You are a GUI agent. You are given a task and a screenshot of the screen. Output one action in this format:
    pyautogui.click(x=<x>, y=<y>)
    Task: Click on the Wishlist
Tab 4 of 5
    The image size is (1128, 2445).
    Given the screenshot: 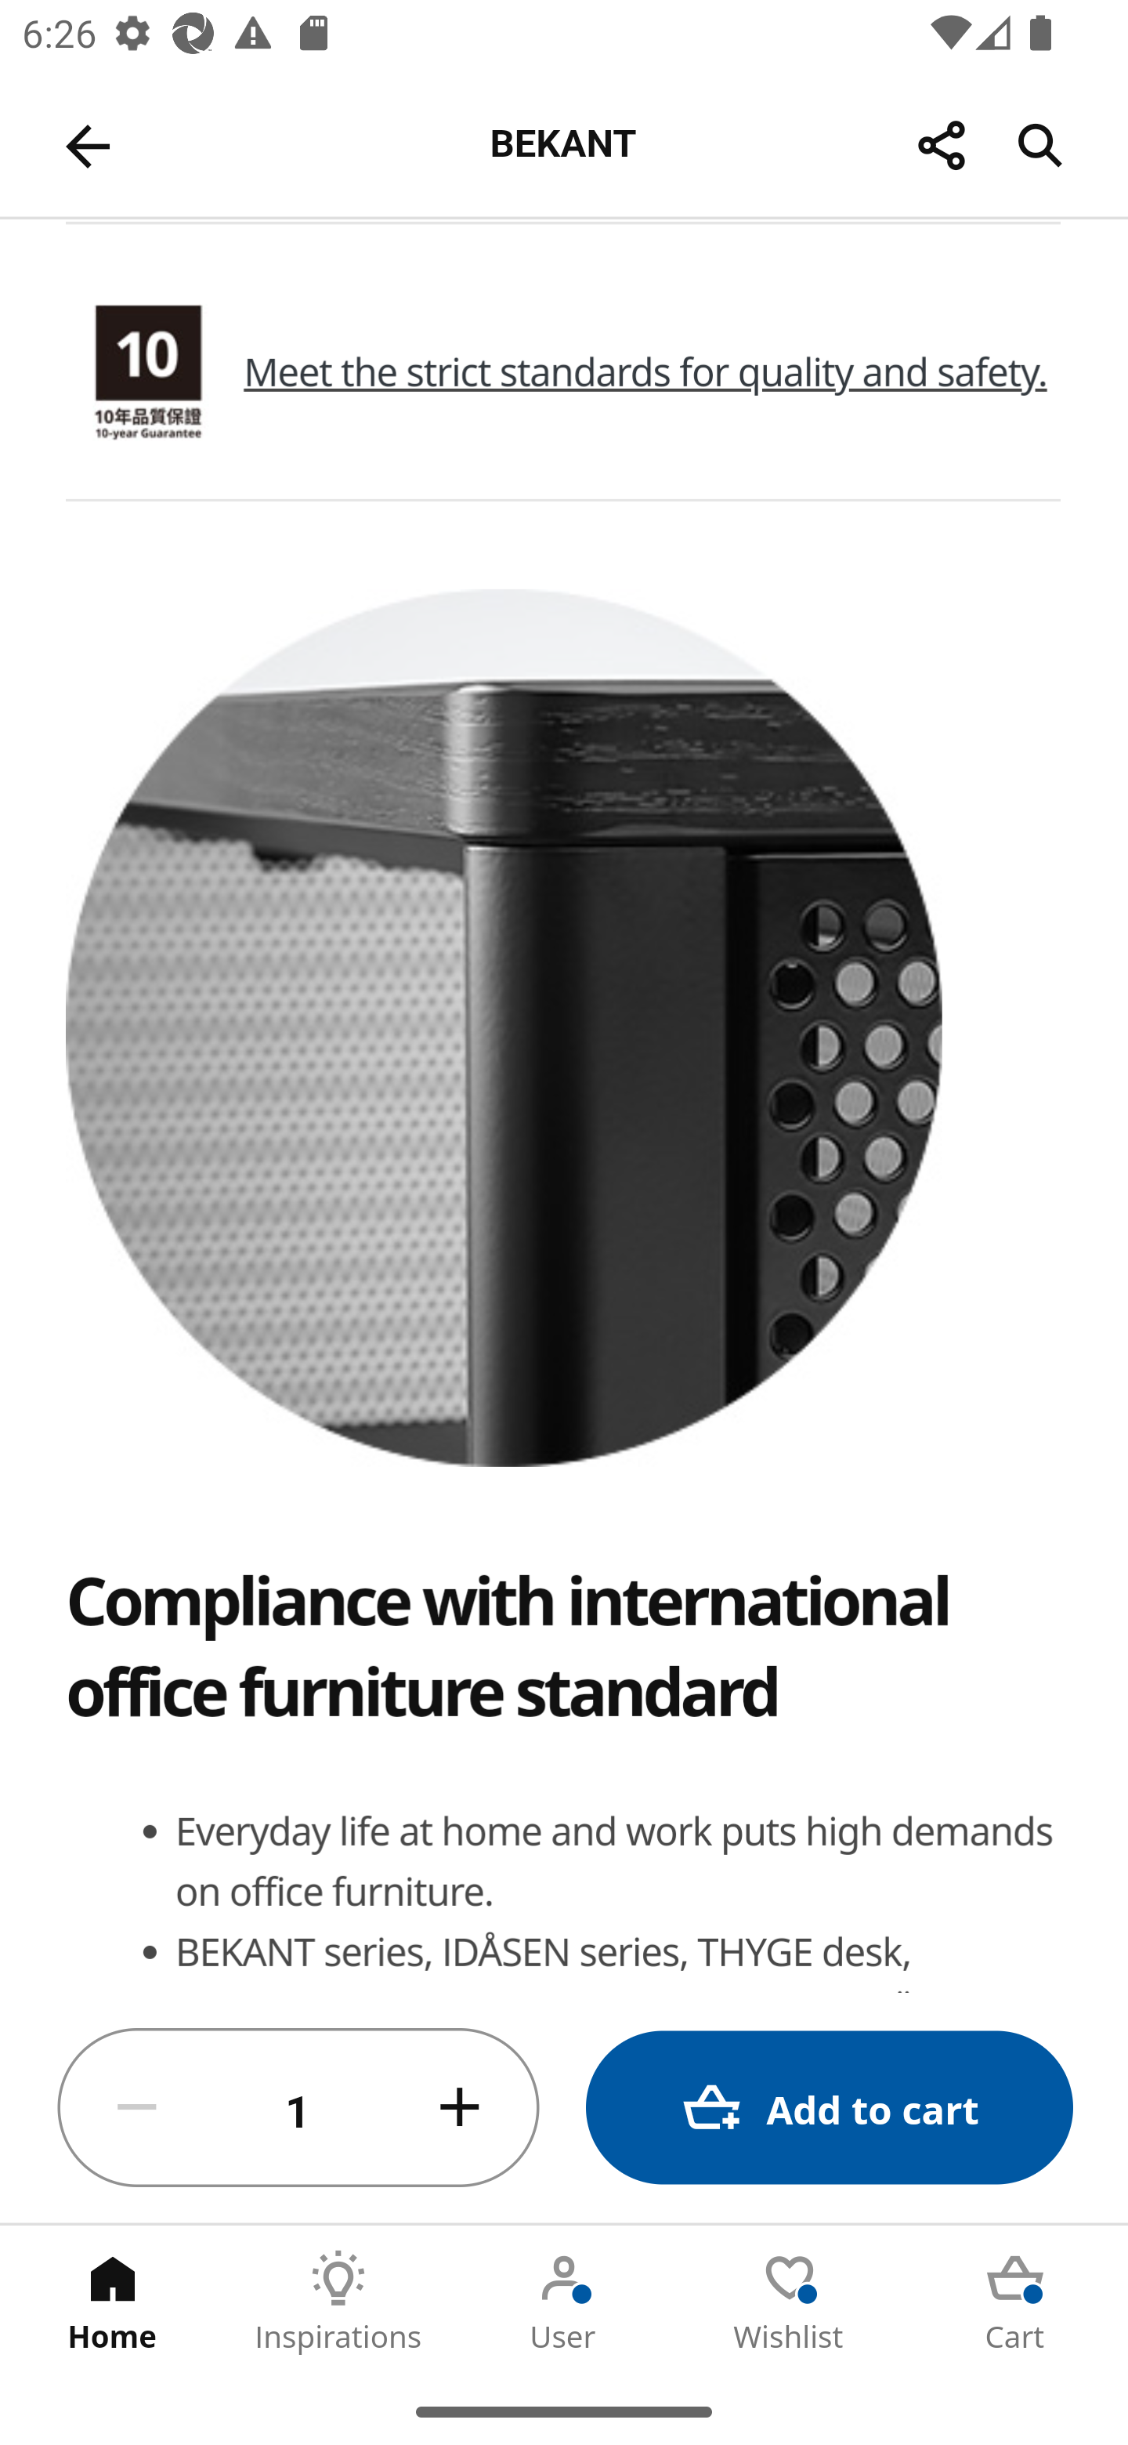 What is the action you would take?
    pyautogui.click(x=790, y=2302)
    